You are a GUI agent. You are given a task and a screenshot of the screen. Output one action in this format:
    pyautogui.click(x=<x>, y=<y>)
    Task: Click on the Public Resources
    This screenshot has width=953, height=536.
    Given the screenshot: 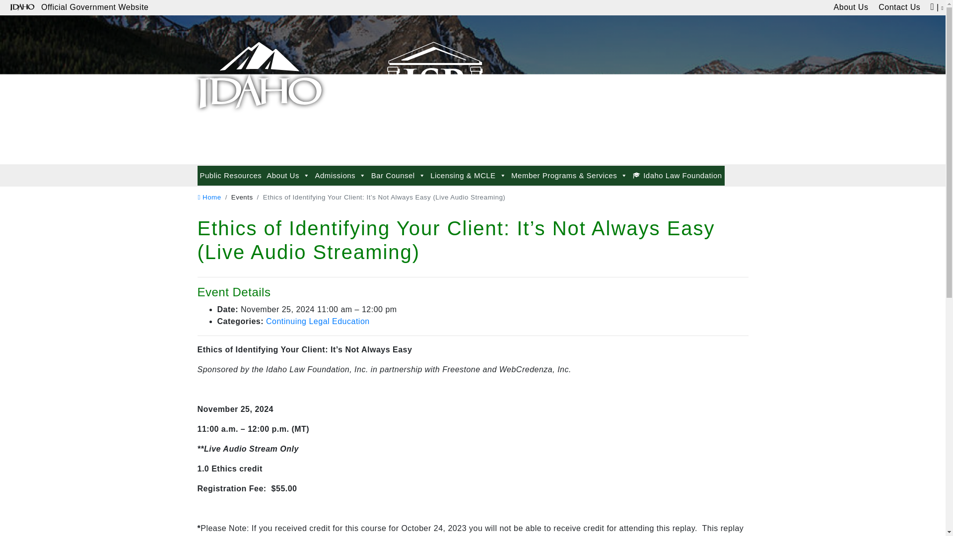 What is the action you would take?
    pyautogui.click(x=231, y=175)
    